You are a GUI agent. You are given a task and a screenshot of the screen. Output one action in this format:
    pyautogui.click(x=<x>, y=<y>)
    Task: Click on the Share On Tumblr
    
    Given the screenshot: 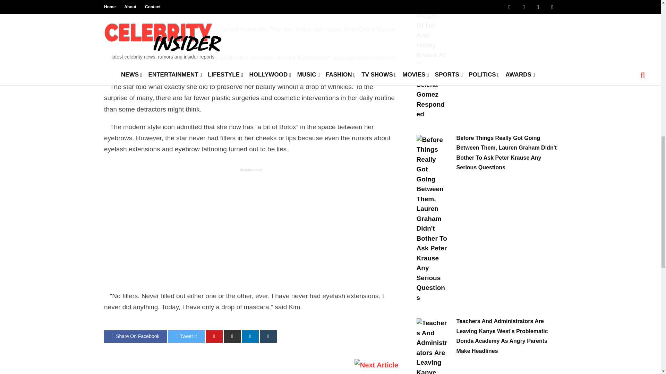 What is the action you would take?
    pyautogui.click(x=268, y=336)
    